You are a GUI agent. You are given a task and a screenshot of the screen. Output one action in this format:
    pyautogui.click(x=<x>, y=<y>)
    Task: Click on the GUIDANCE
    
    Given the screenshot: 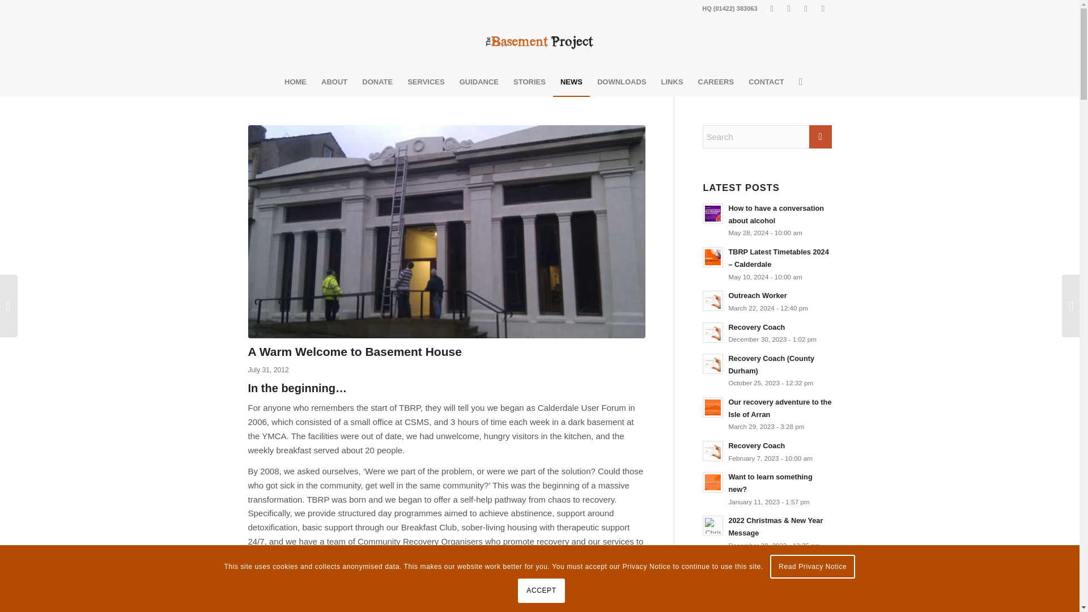 What is the action you would take?
    pyautogui.click(x=479, y=82)
    